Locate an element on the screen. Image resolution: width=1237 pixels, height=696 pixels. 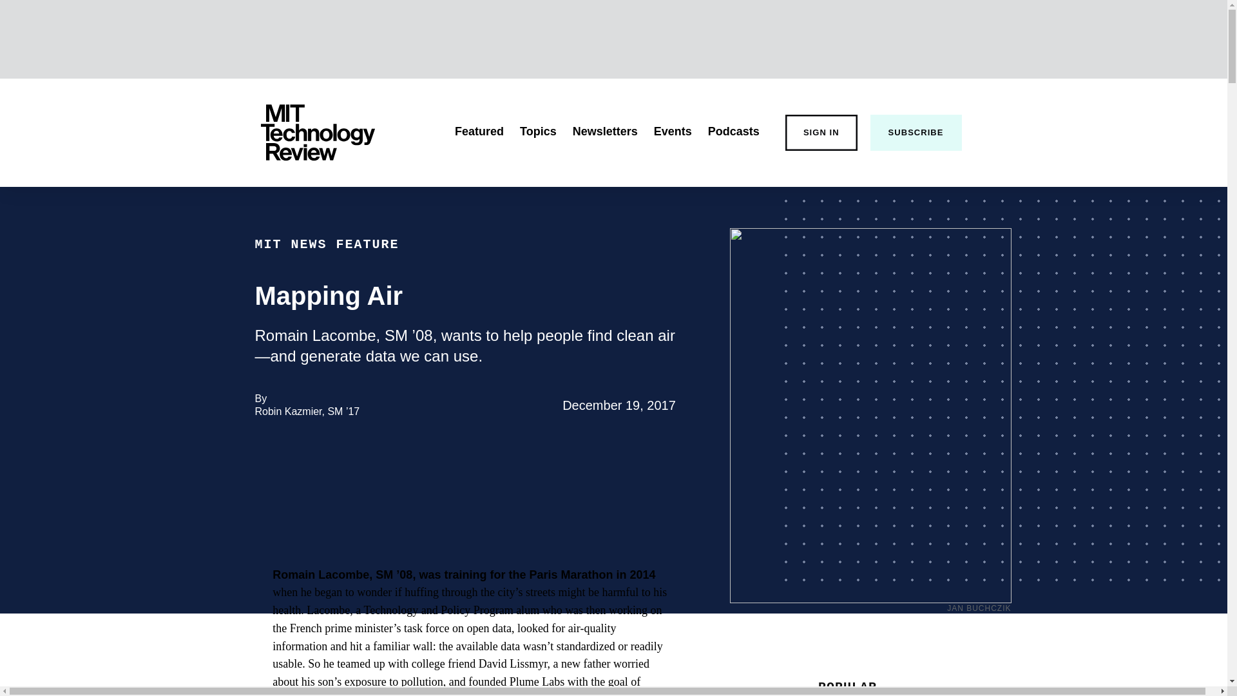
SUBSCRIBE is located at coordinates (916, 133).